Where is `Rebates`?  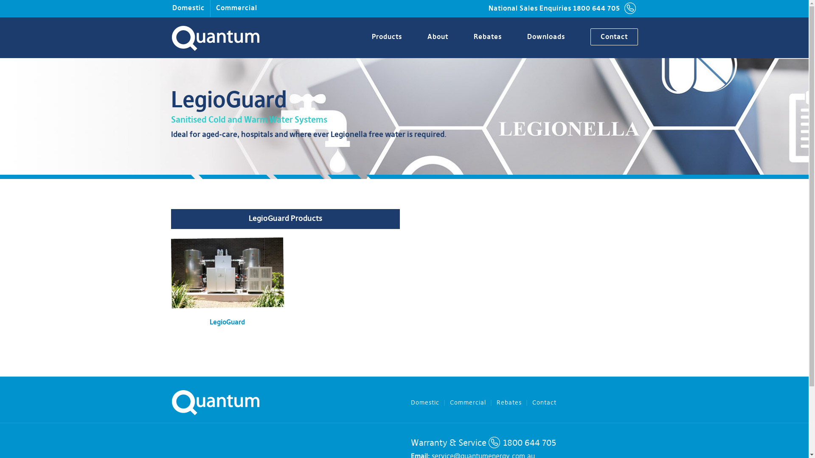 Rebates is located at coordinates (480, 37).